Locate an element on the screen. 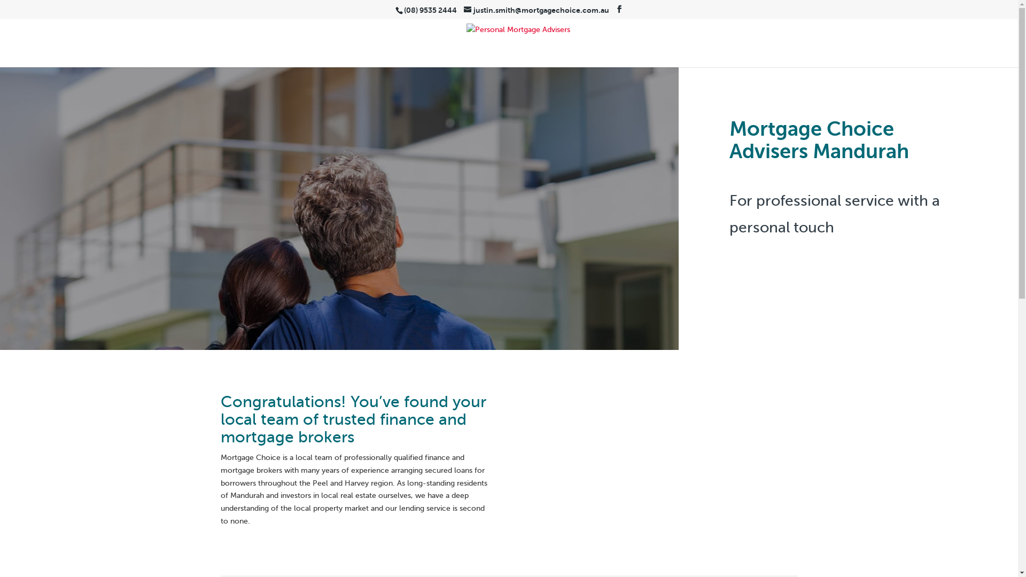 The image size is (1026, 577). (08) 9535 2444 is located at coordinates (431, 10).